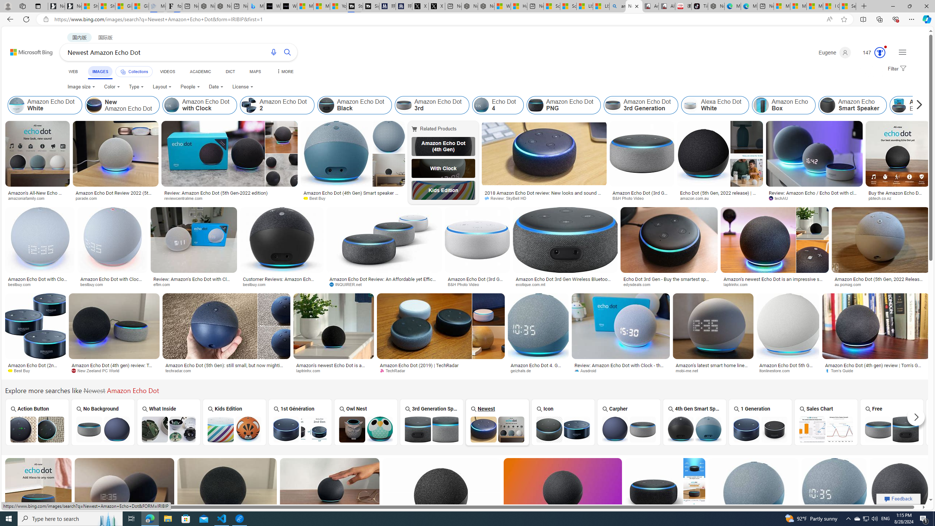  Describe the element at coordinates (199, 105) in the screenshot. I see `Amazon Echo Dot with Clock` at that location.